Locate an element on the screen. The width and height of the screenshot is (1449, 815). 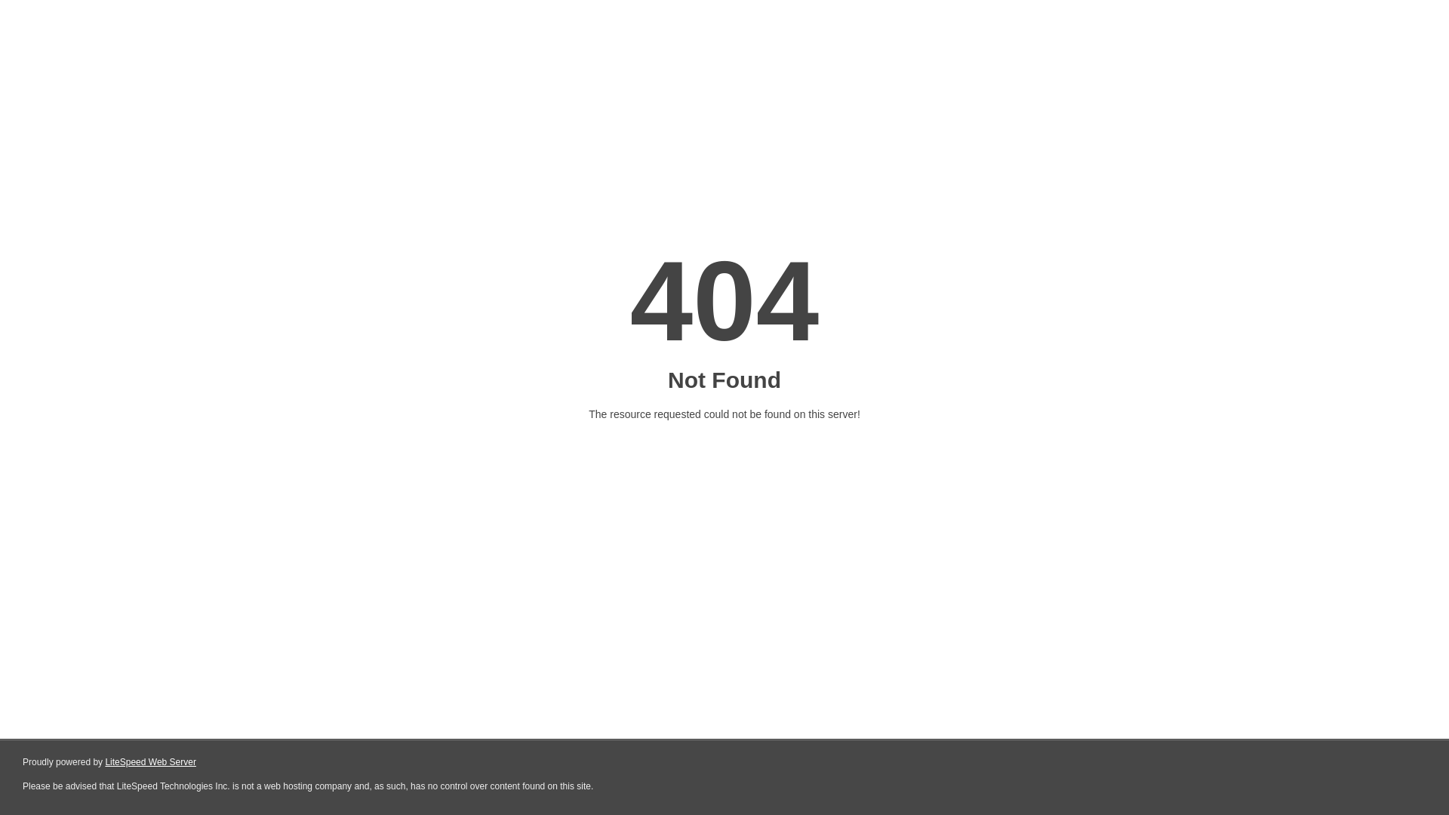
LiteSpeed Web Server is located at coordinates (151, 762).